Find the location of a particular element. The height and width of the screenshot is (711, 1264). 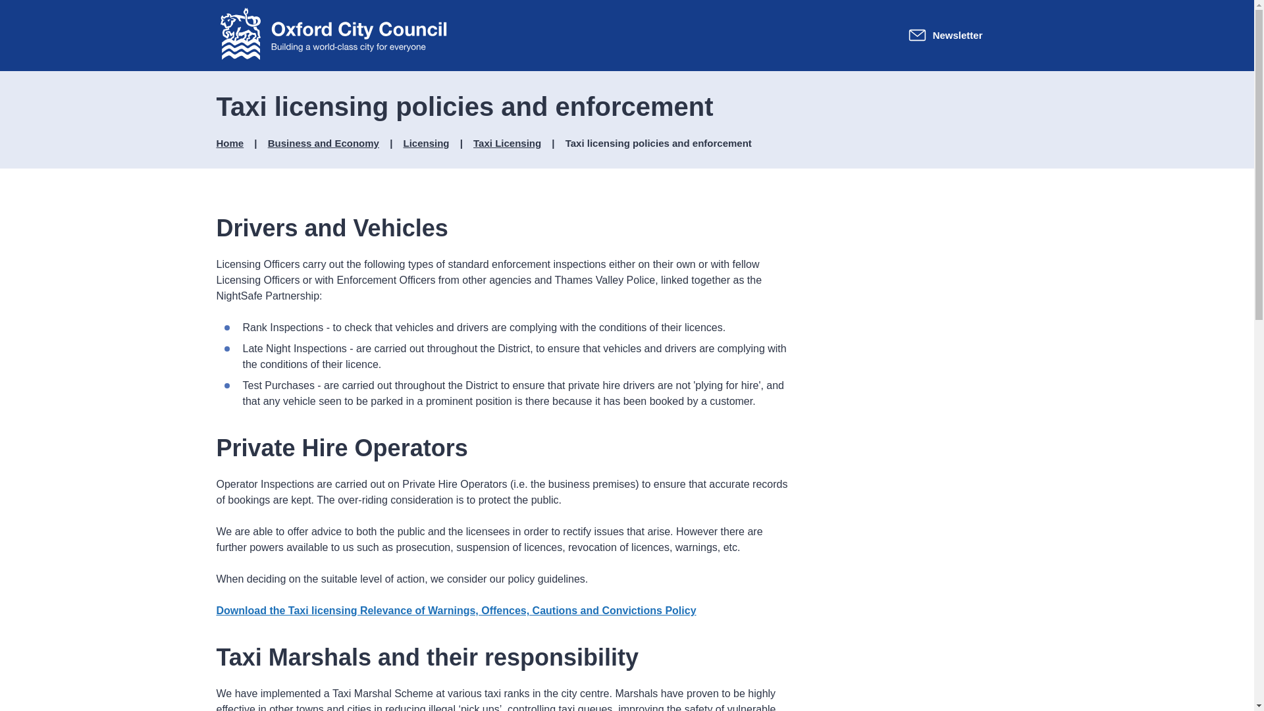

Home is located at coordinates (230, 144).